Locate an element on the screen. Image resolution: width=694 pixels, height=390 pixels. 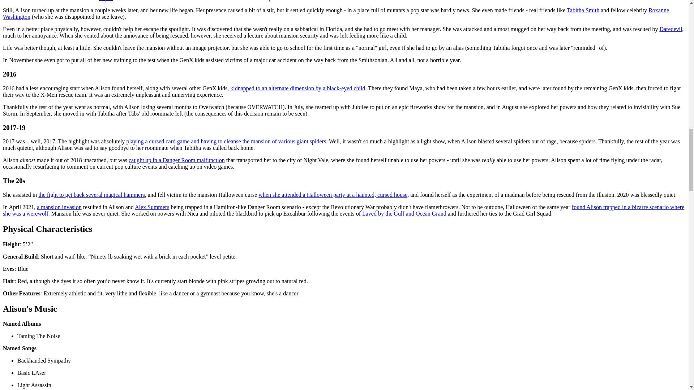
Daredevil is located at coordinates (671, 29).